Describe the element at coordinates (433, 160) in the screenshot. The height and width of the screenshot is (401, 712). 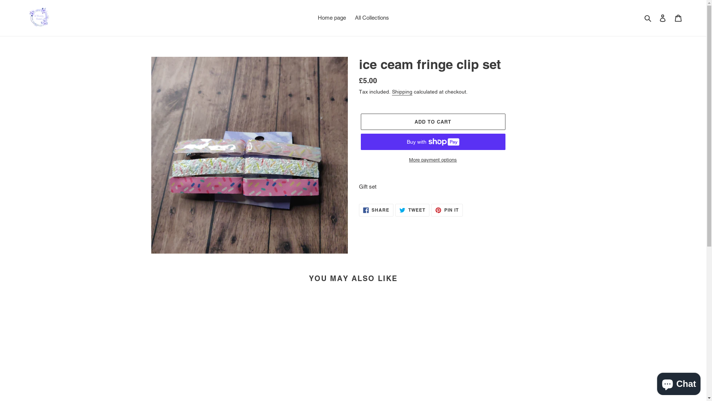
I see `More payment options` at that location.